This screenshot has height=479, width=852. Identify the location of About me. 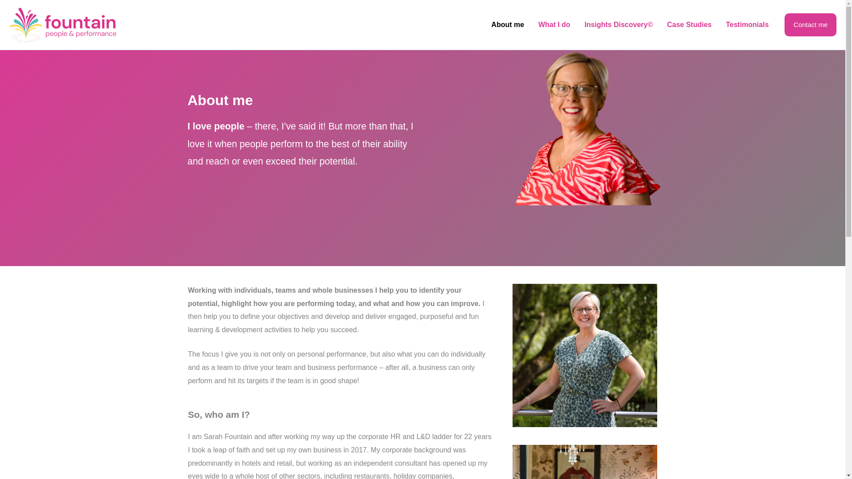
(507, 25).